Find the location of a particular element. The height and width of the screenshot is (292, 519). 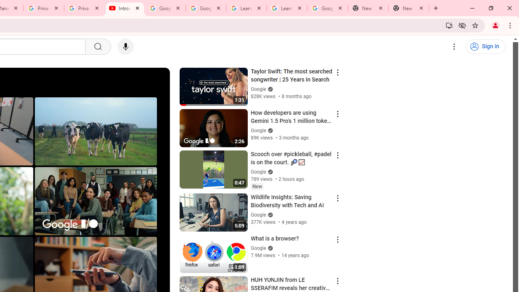

Search with your voice is located at coordinates (126, 47).